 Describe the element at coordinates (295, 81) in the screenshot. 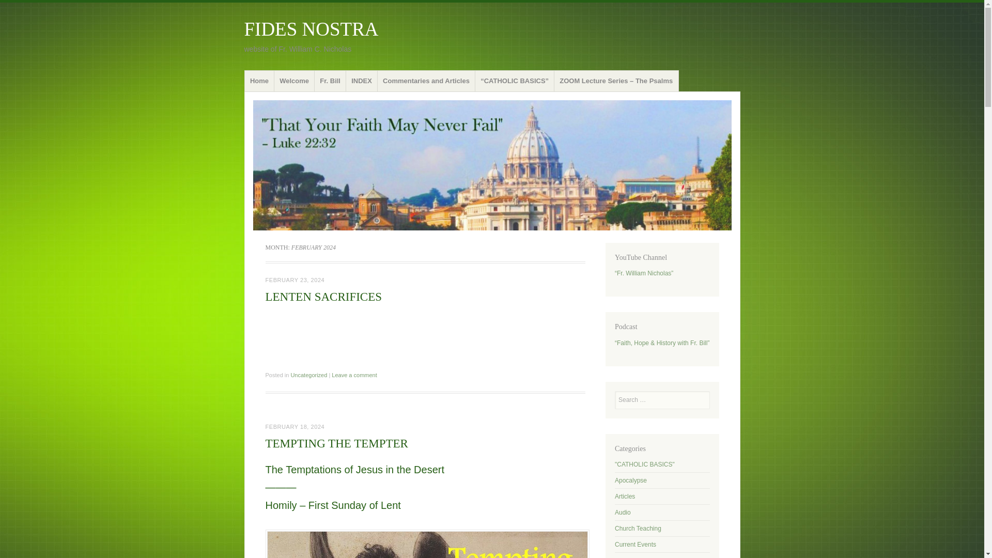

I see `Welcome` at that location.